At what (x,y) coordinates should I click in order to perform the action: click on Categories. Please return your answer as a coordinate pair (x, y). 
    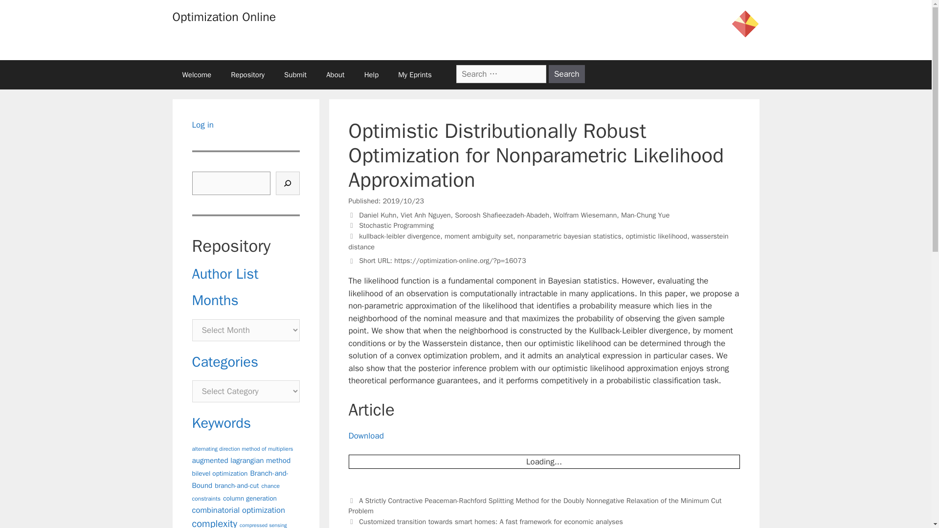
    Looking at the image, I should click on (225, 362).